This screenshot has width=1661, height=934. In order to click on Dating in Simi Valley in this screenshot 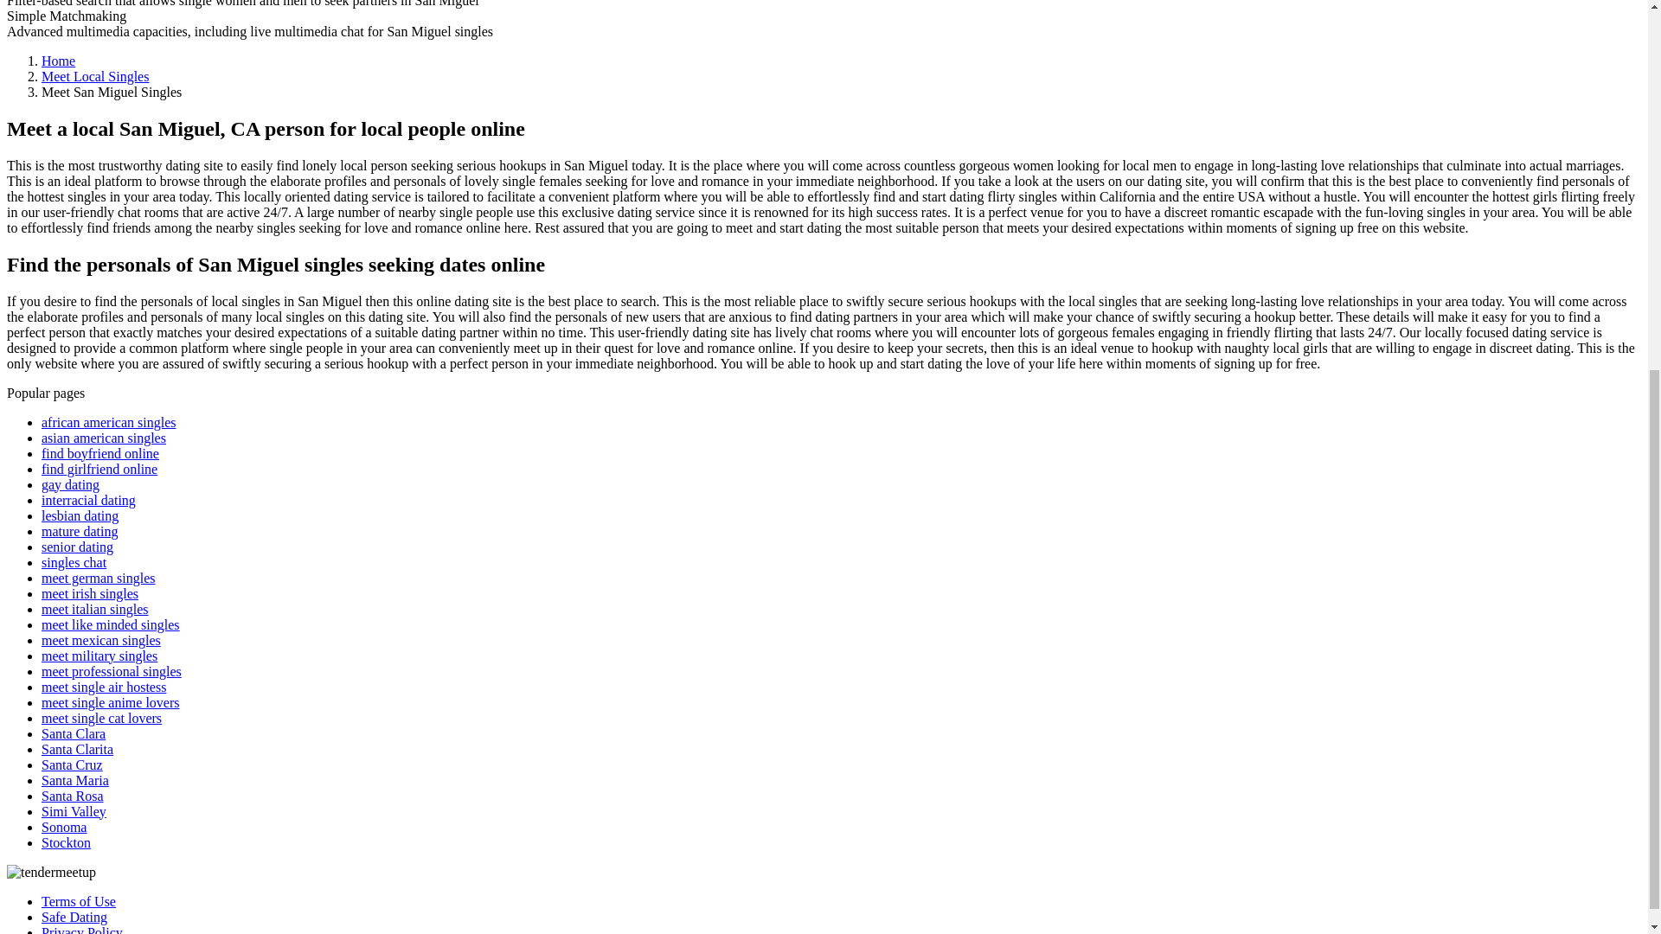, I will do `click(74, 810)`.